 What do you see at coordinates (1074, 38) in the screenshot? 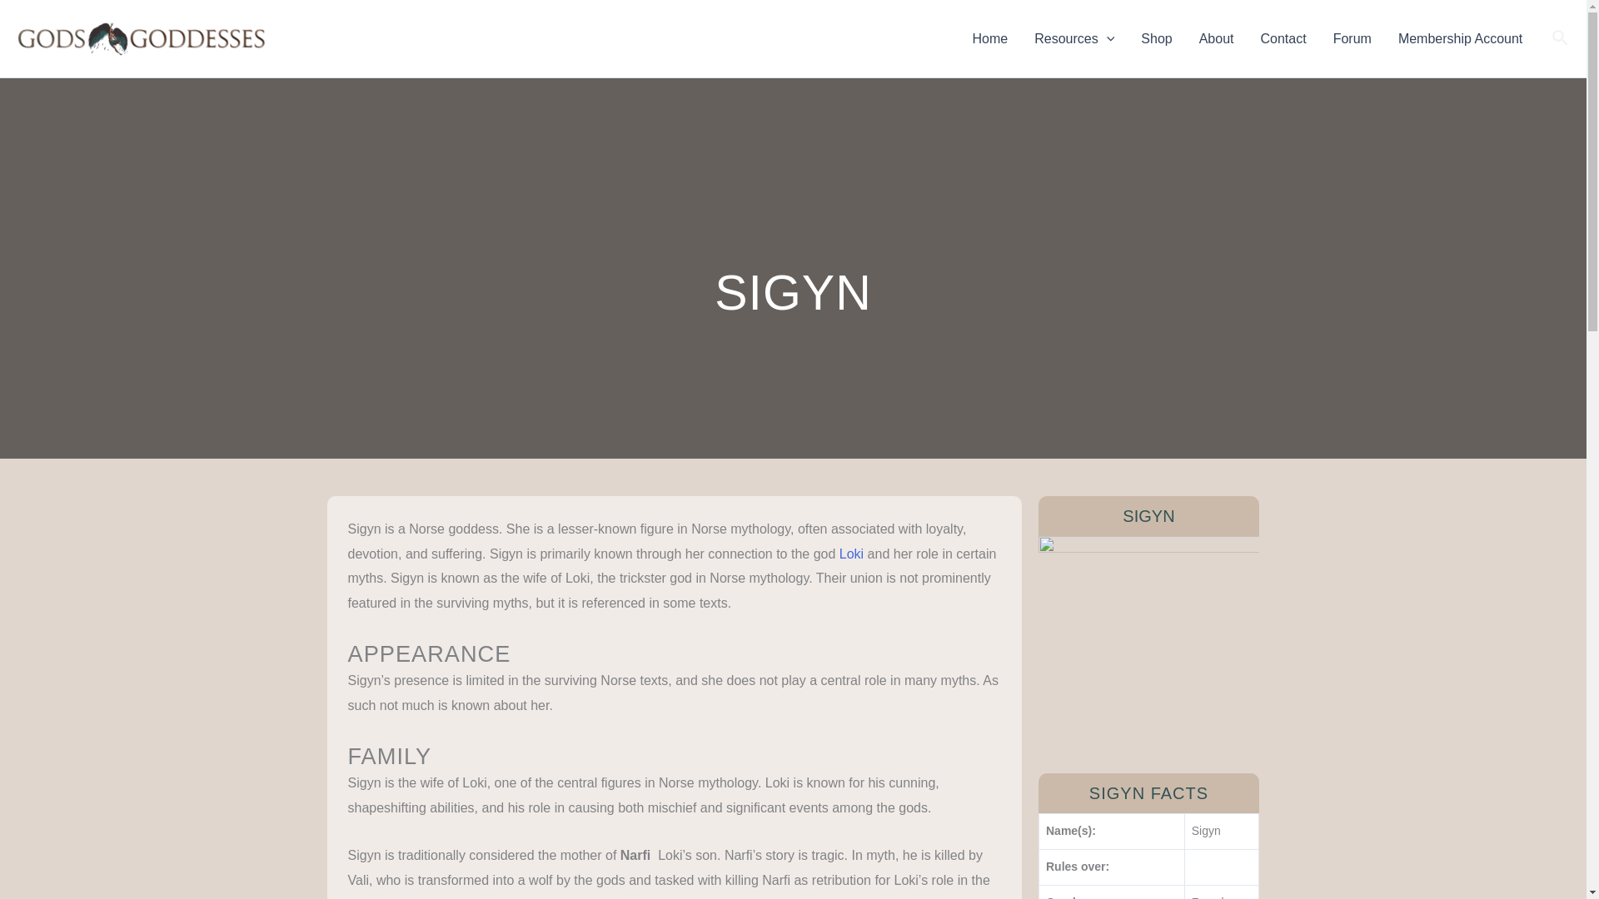
I see `Resources` at bounding box center [1074, 38].